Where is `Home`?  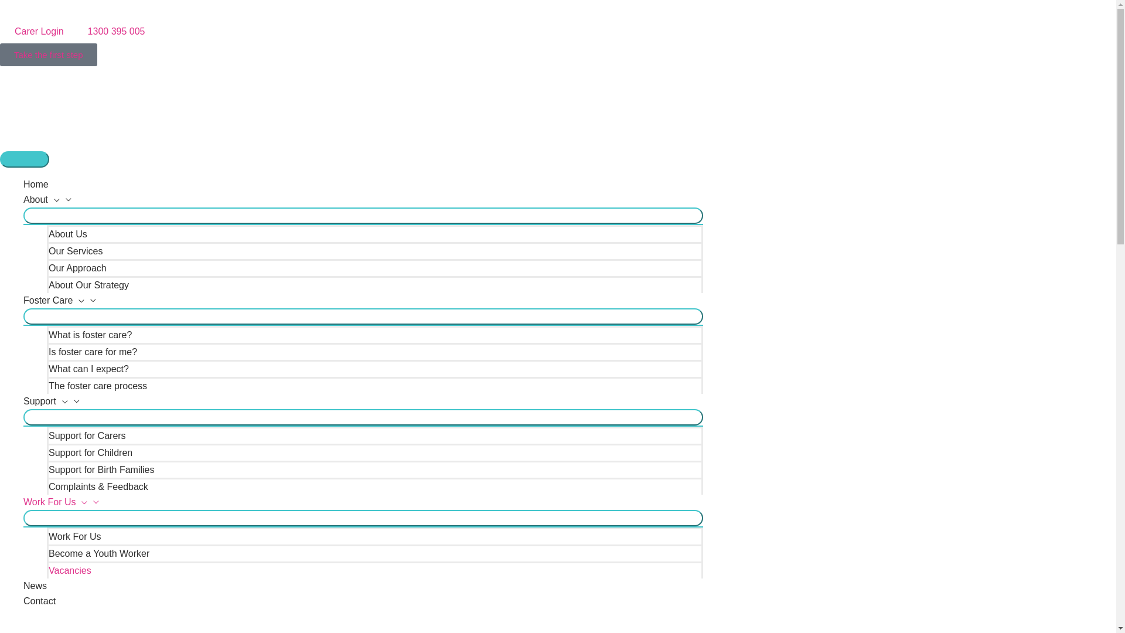
Home is located at coordinates (363, 185).